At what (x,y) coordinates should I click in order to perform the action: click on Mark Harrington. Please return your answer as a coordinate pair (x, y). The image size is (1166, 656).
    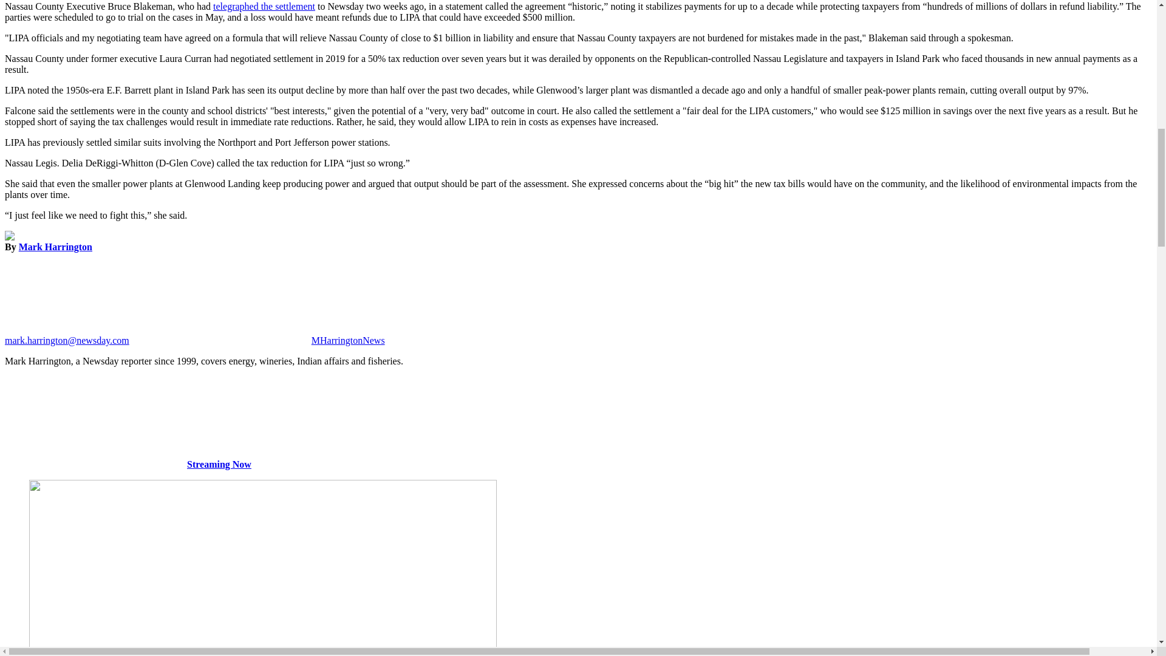
    Looking at the image, I should click on (55, 247).